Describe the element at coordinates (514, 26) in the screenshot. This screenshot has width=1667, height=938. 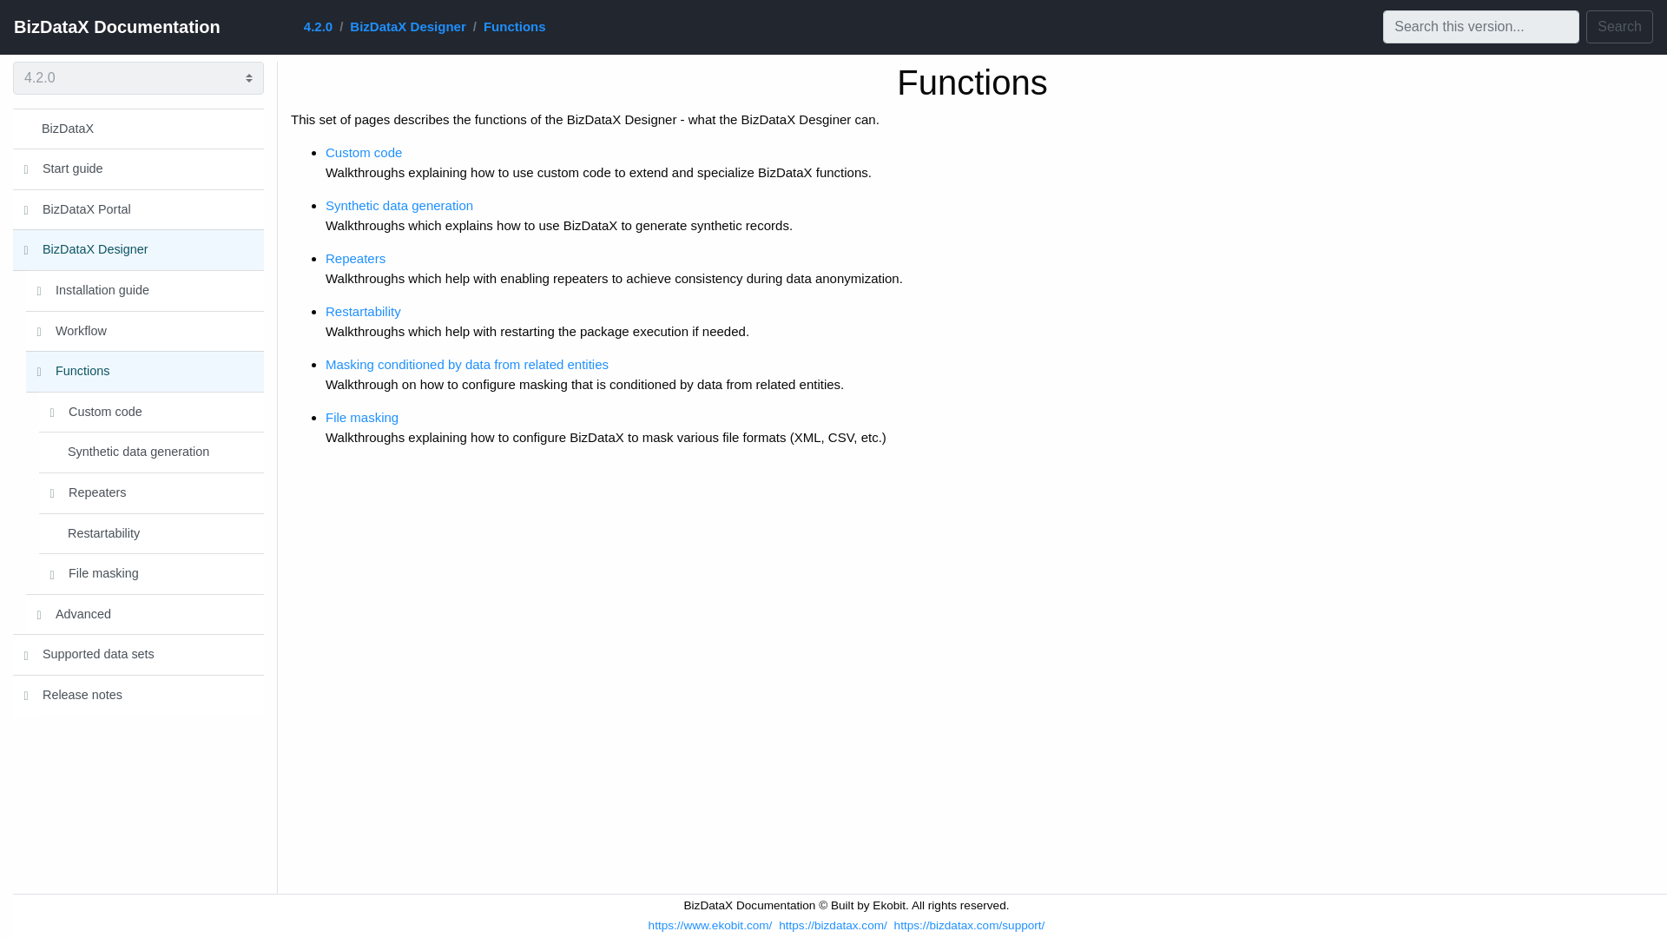
I see `Functions` at that location.